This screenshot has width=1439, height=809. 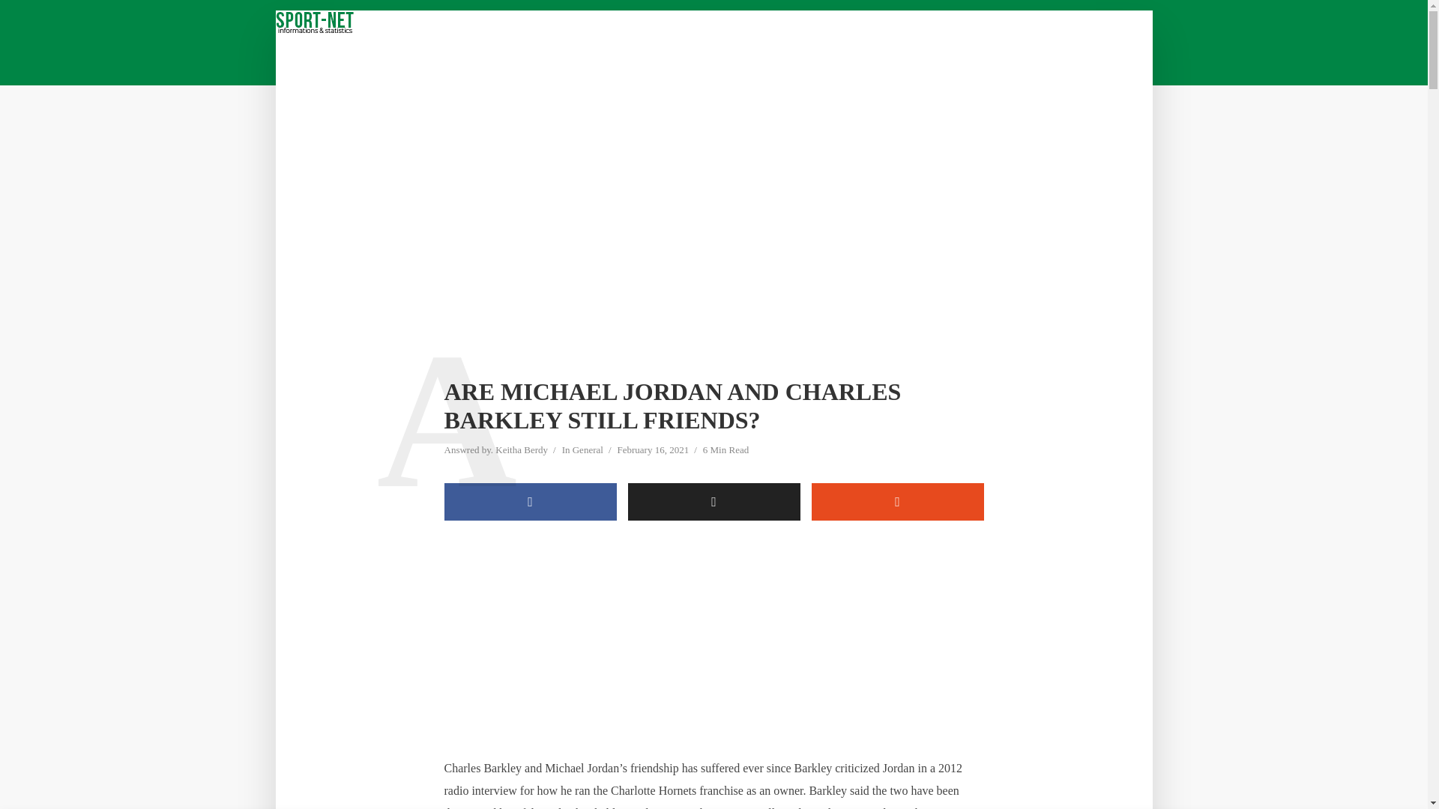 What do you see at coordinates (522, 451) in the screenshot?
I see `Keitha Berdy` at bounding box center [522, 451].